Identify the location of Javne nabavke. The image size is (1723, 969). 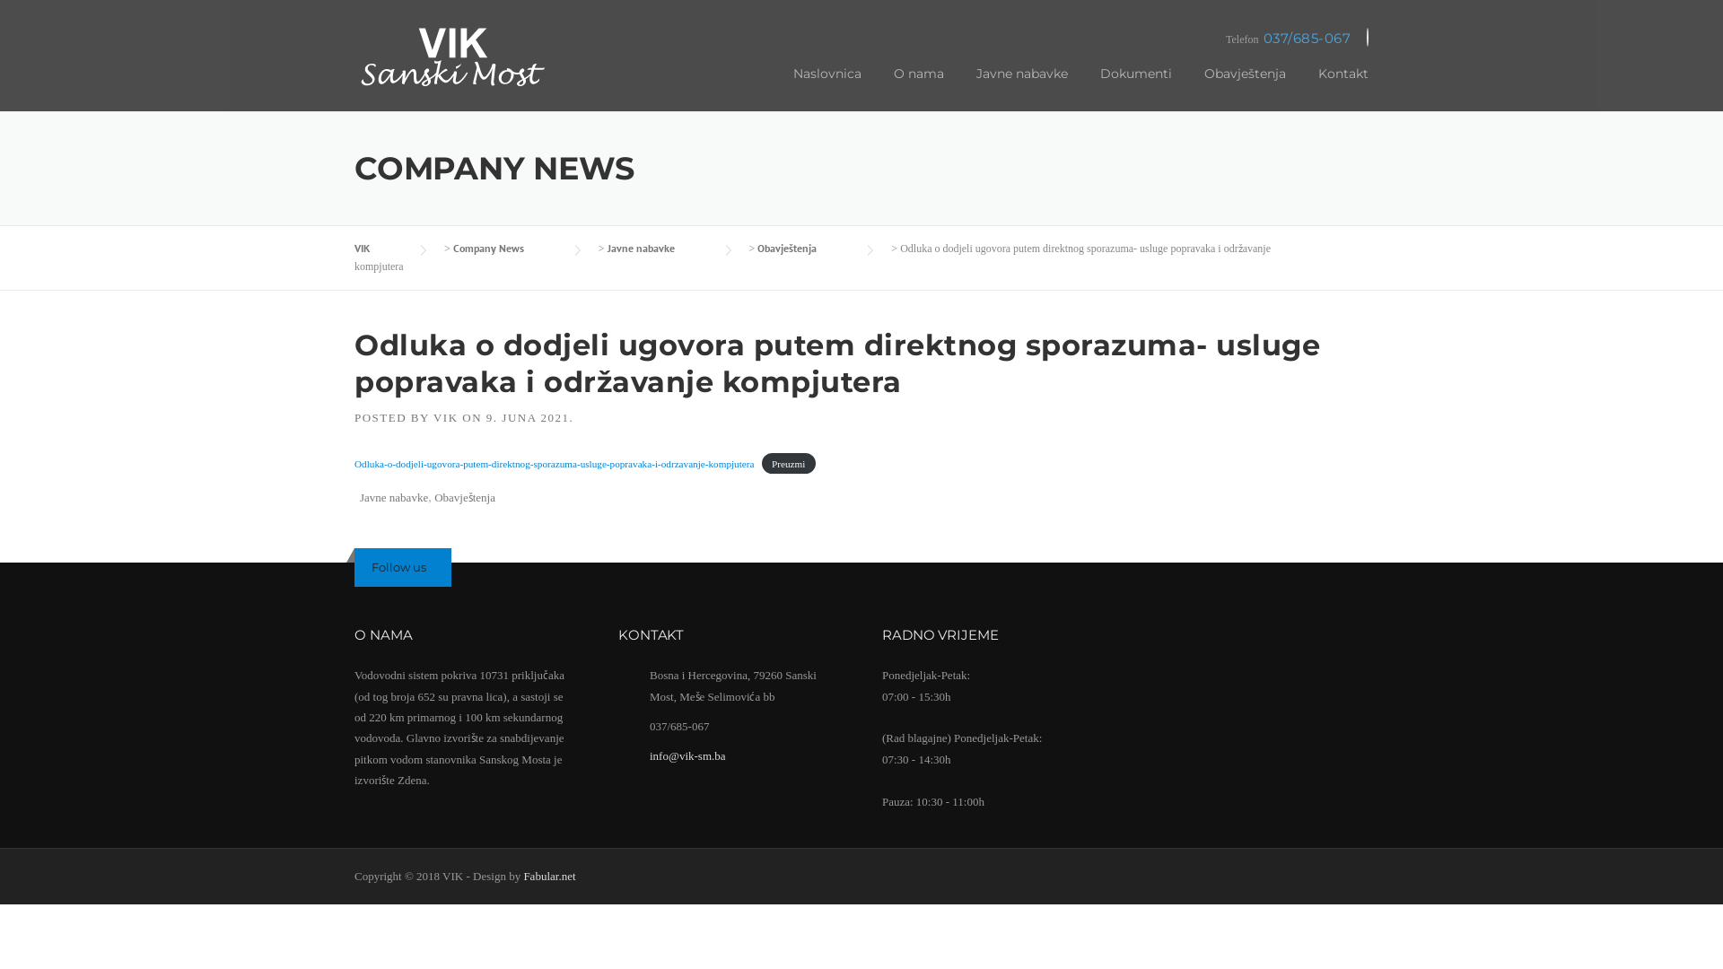
(1022, 87).